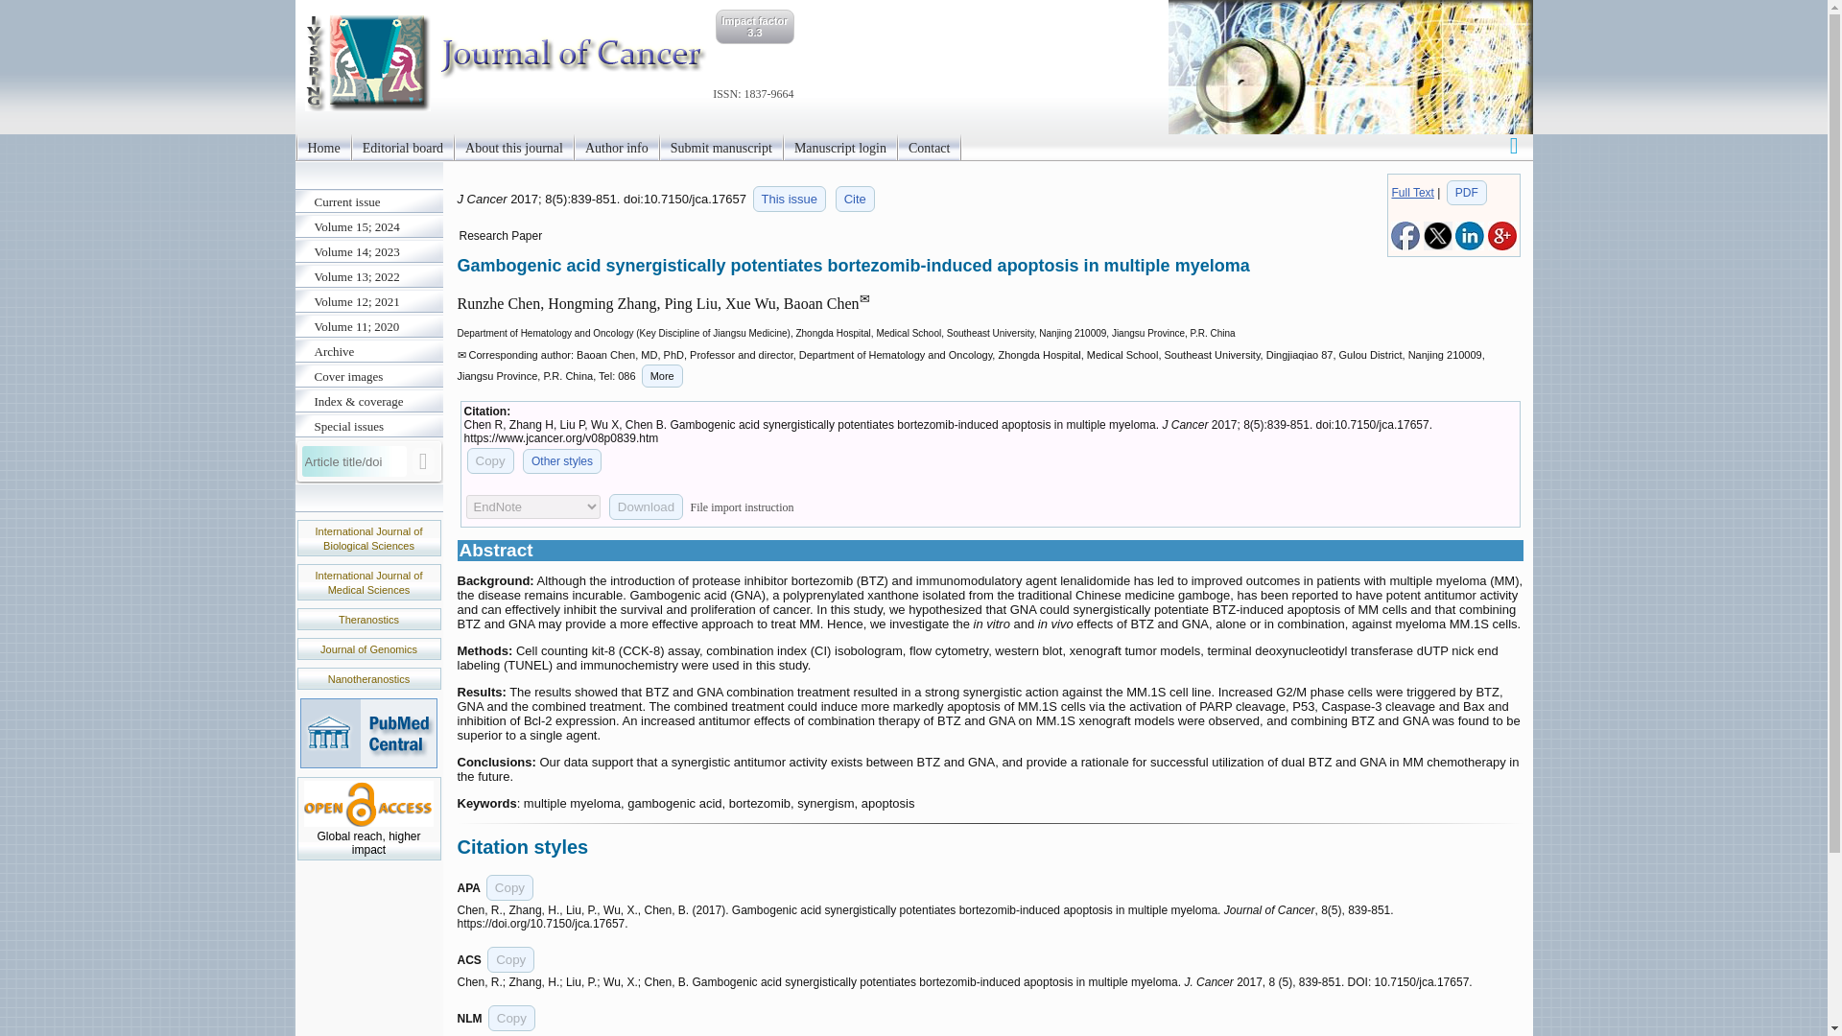  I want to click on Copy, so click(489, 460).